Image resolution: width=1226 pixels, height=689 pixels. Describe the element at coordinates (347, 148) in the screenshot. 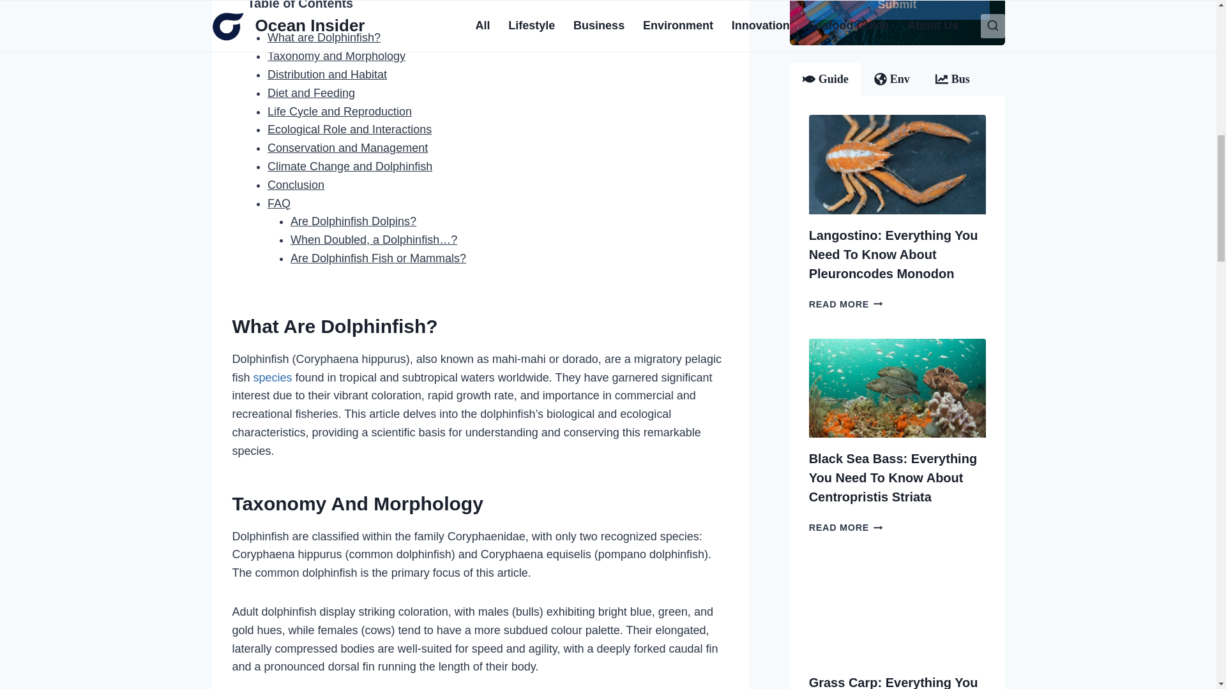

I see `Conservation and Management` at that location.